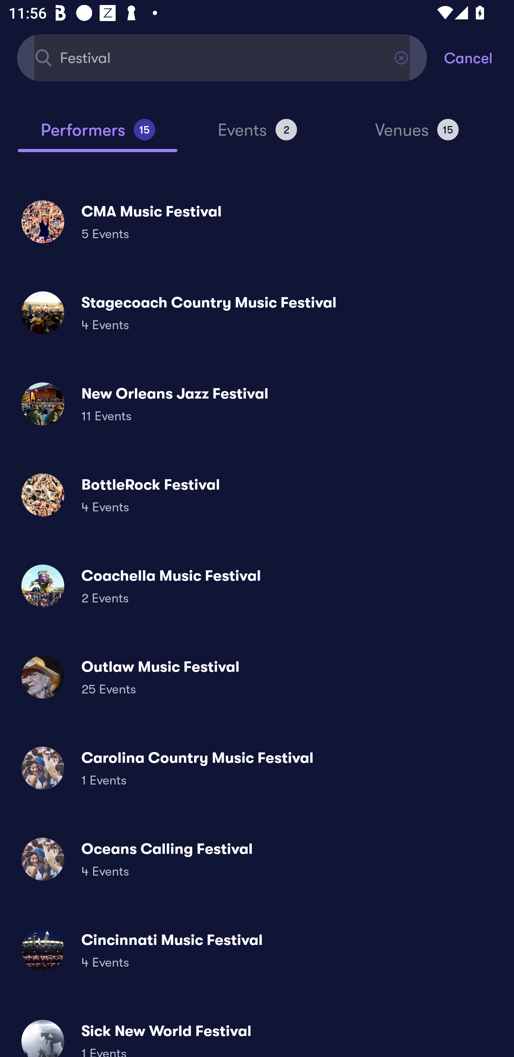 The image size is (514, 1057). I want to click on Venues 15, so click(417, 135).